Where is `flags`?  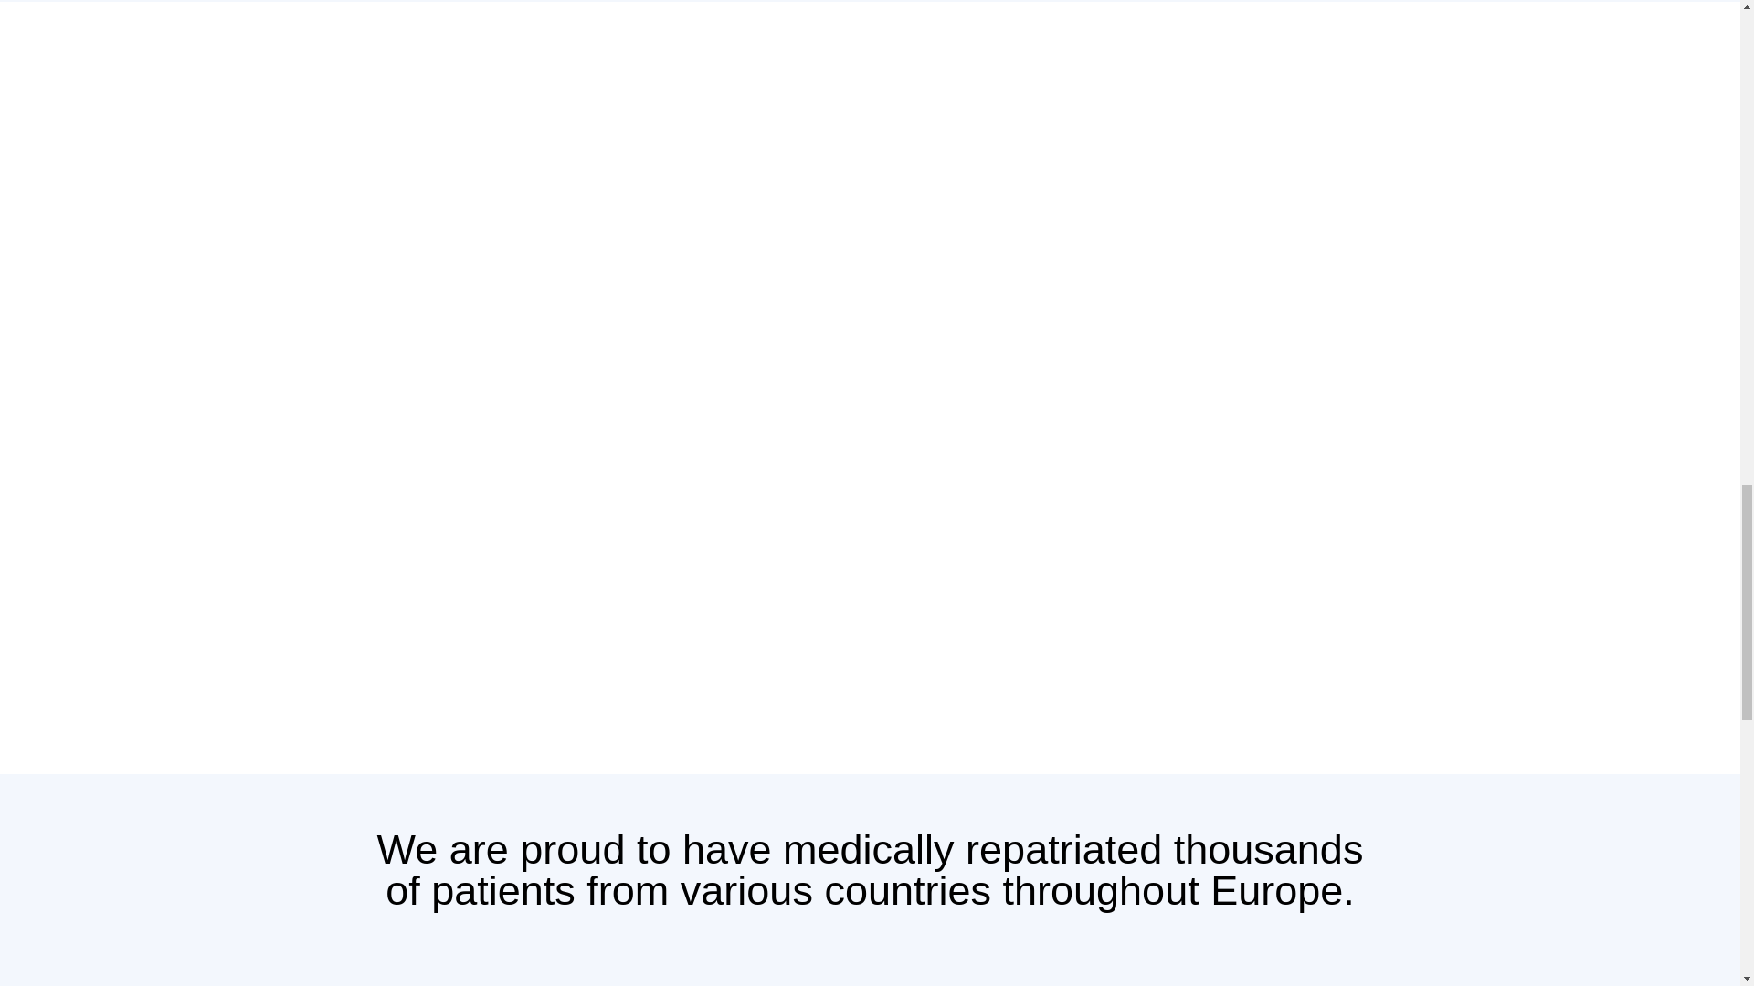 flags is located at coordinates (870, 962).